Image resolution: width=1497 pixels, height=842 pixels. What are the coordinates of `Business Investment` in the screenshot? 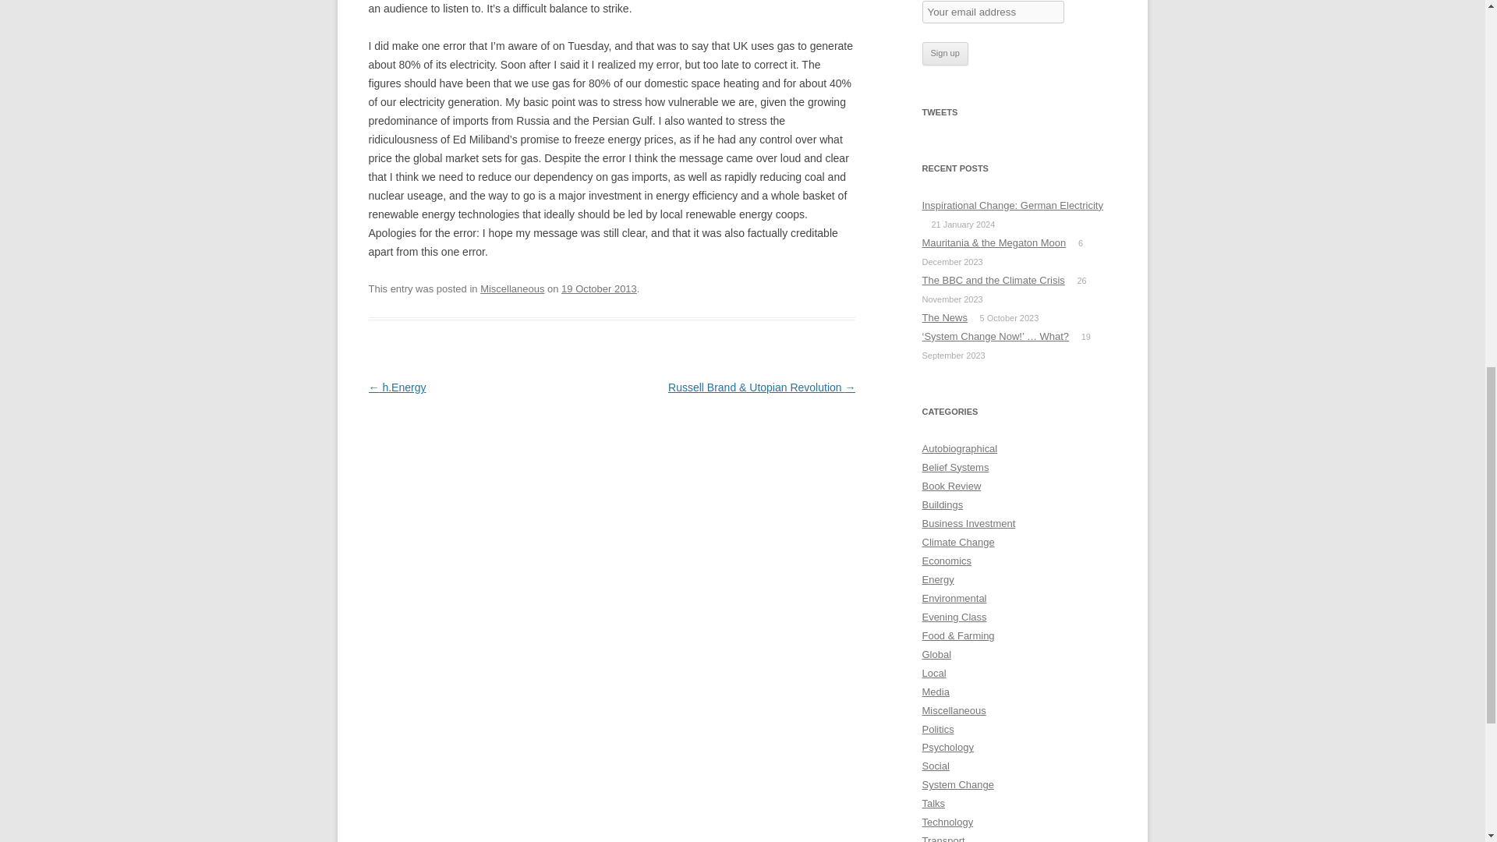 It's located at (968, 524).